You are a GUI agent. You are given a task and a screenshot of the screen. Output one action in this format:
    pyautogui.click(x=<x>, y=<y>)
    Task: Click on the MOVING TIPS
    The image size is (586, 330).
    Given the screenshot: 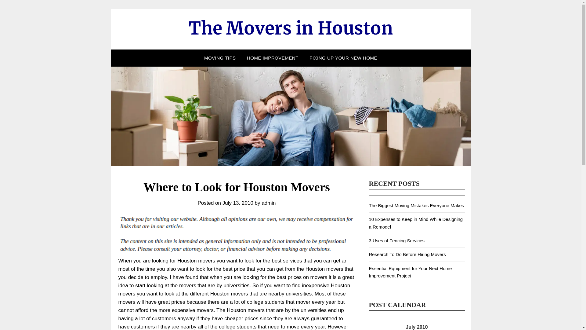 What is the action you would take?
    pyautogui.click(x=220, y=58)
    